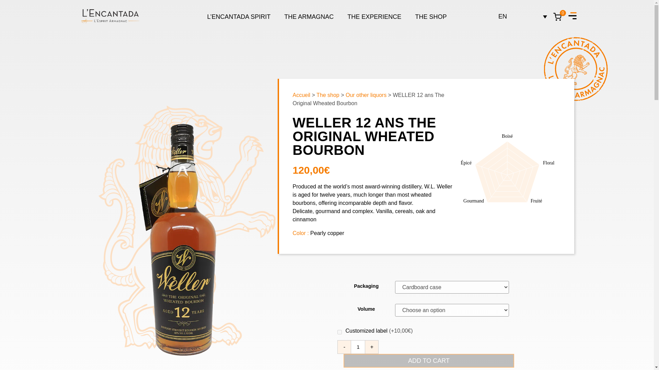 The width and height of the screenshot is (659, 370). Describe the element at coordinates (522, 16) in the screenshot. I see `EN` at that location.